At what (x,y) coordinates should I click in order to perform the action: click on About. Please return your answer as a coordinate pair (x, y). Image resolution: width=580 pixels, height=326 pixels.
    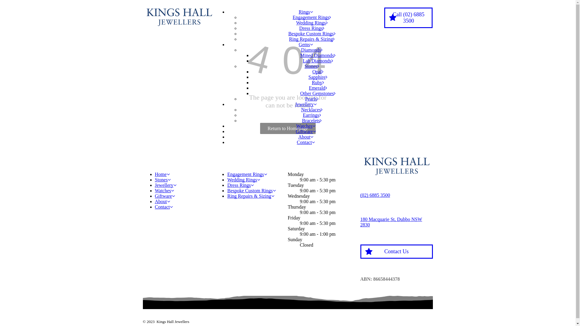
    Looking at the image, I should click on (162, 202).